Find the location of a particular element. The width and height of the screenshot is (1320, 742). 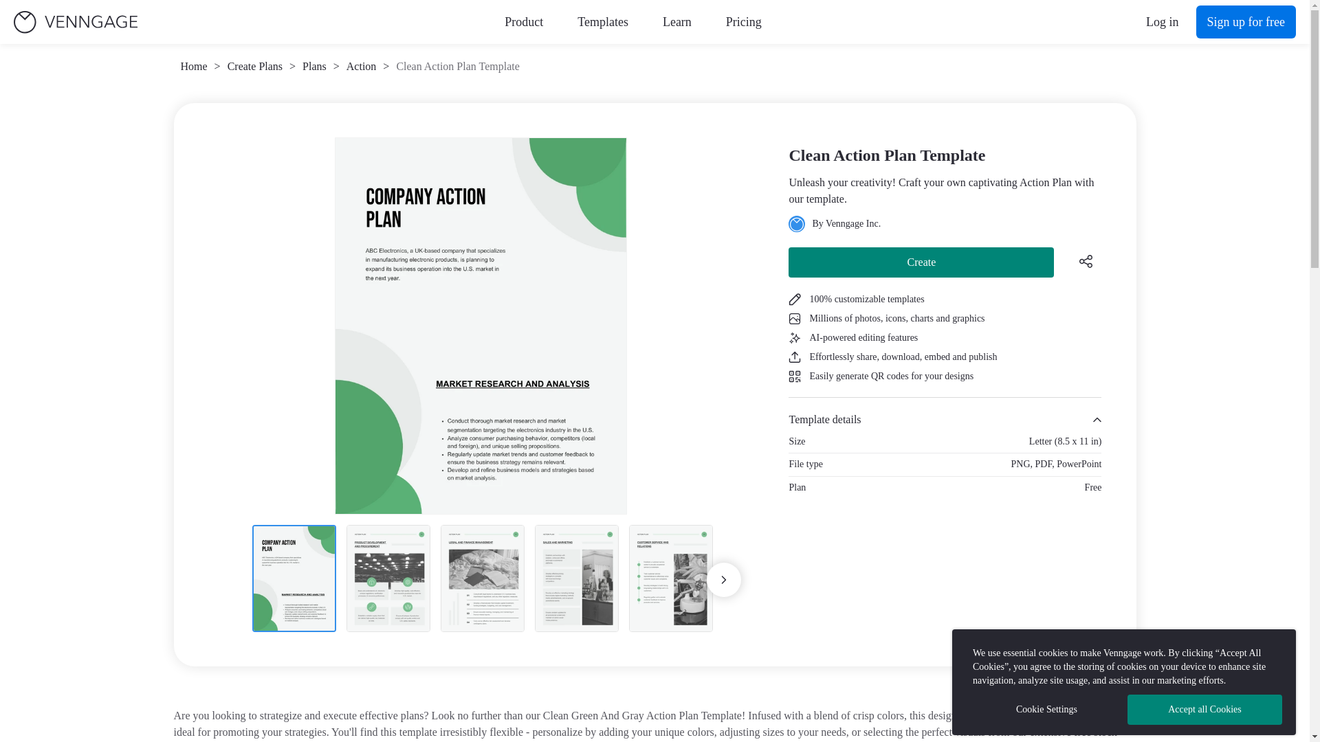

Create Plans is located at coordinates (254, 67).